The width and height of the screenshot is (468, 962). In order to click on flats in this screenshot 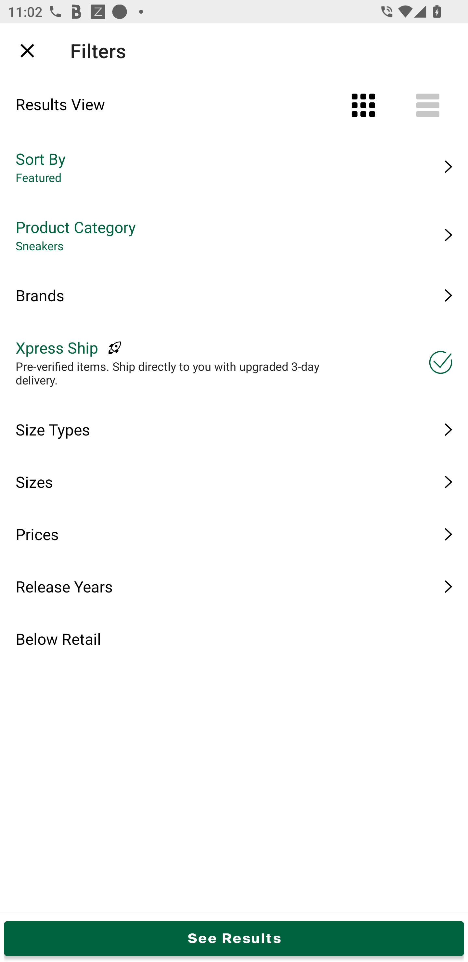, I will do `click(227, 50)`.